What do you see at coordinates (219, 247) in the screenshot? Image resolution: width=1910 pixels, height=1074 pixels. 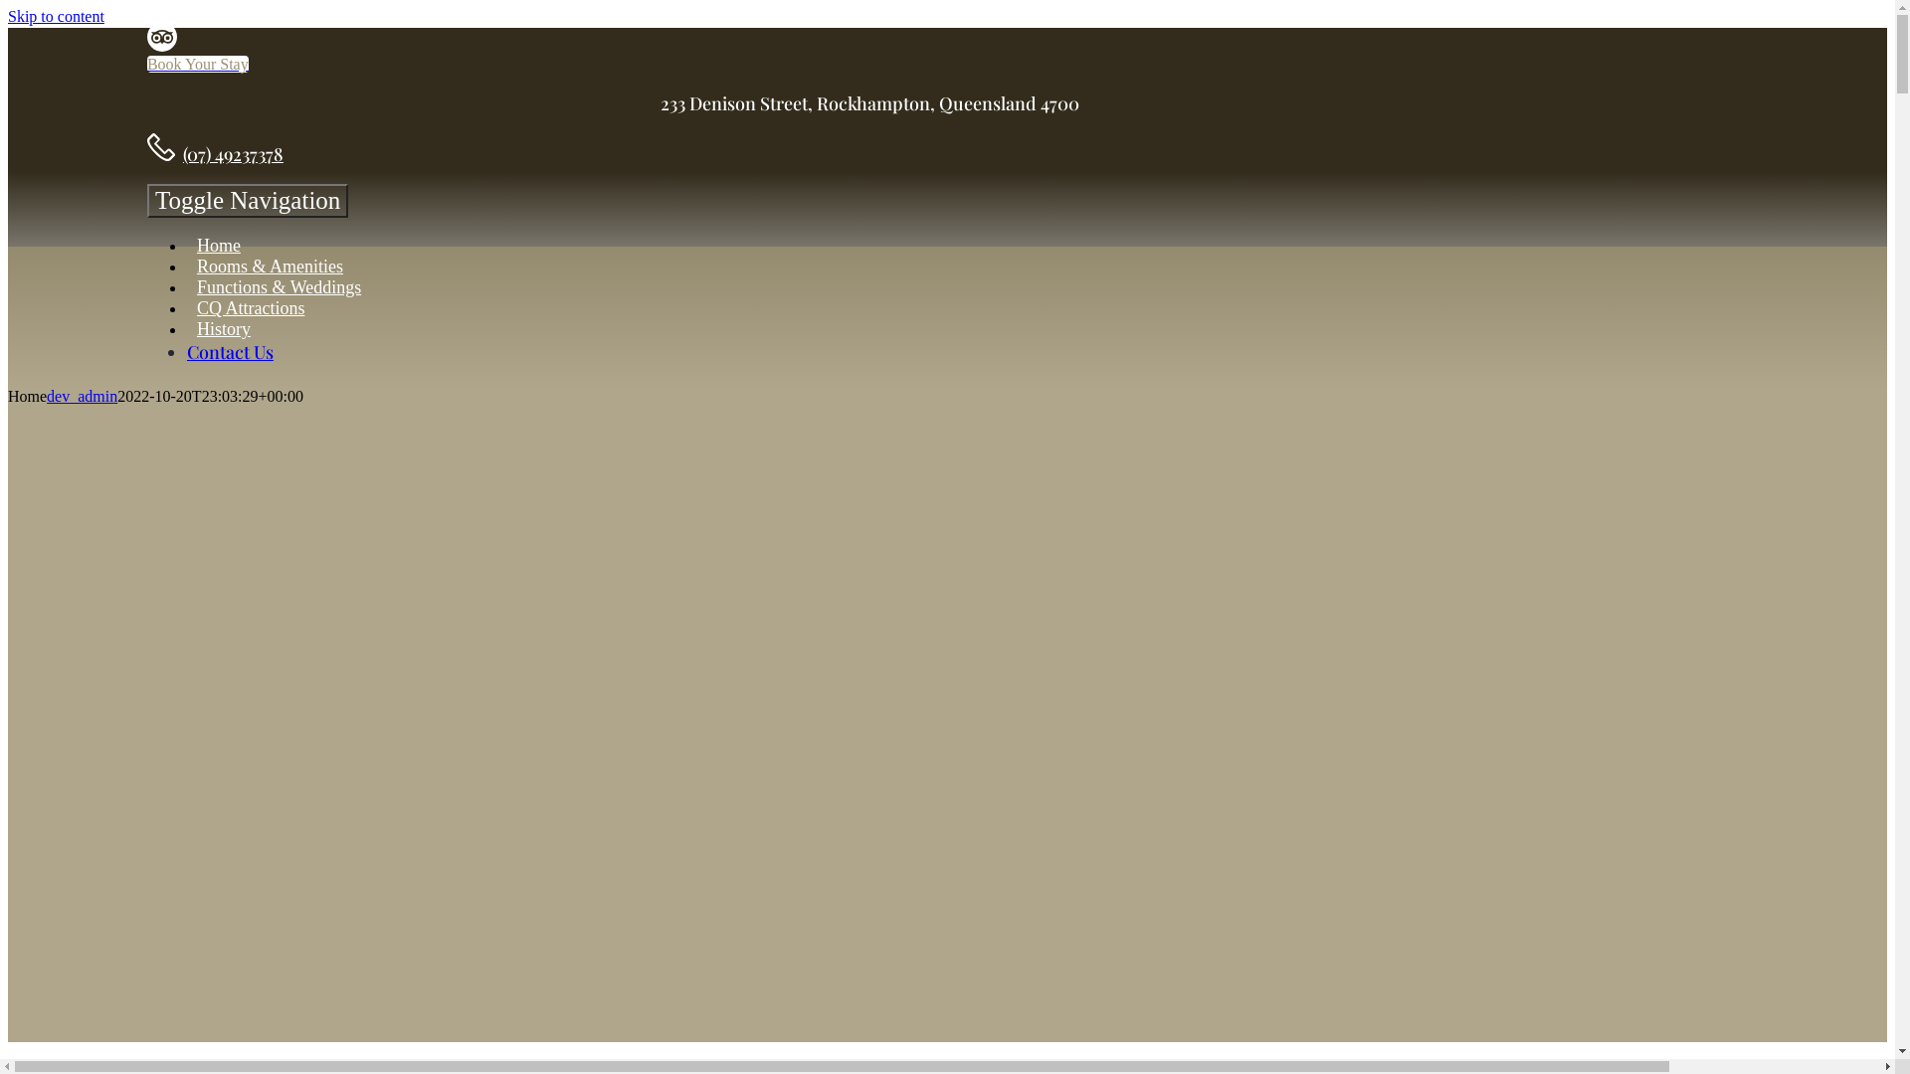 I see `Home` at bounding box center [219, 247].